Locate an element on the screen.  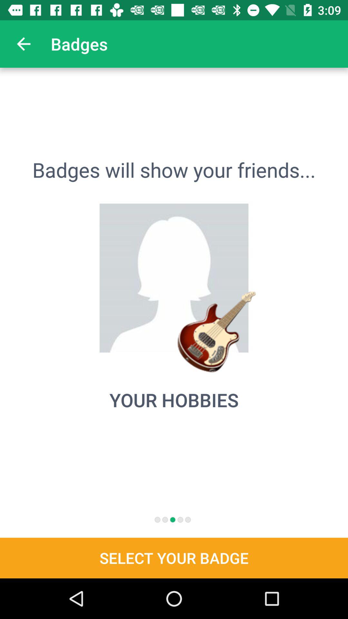
open icon next to badges app is located at coordinates (24, 44).